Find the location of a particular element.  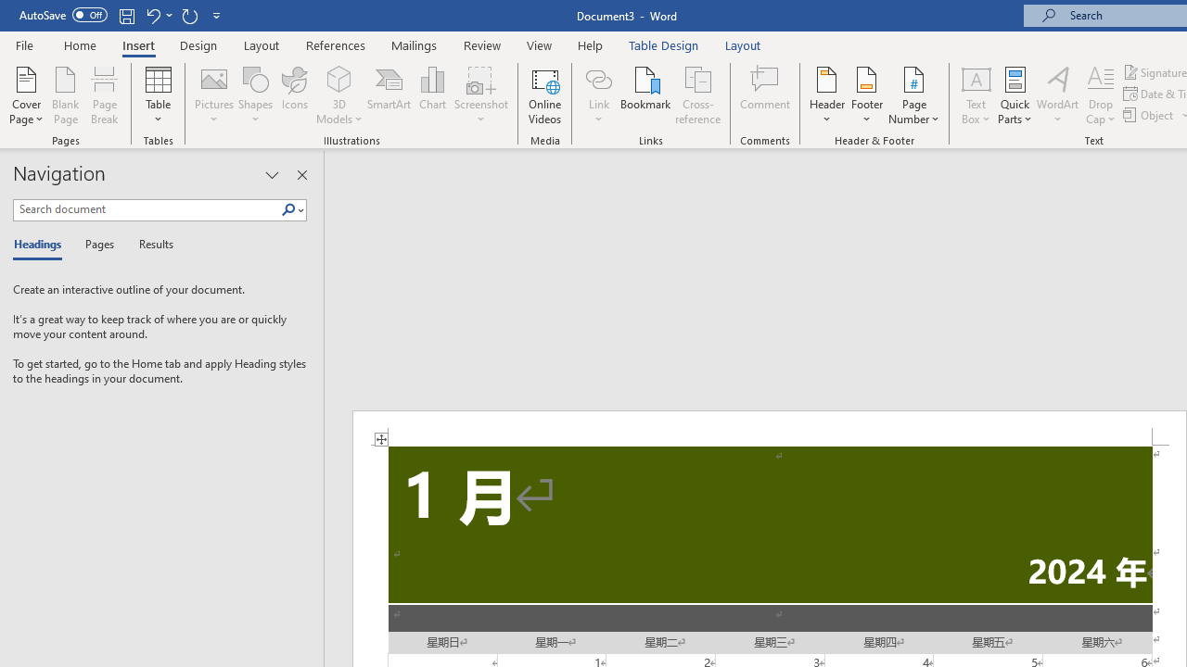

Undo Increase Indent is located at coordinates (158, 15).